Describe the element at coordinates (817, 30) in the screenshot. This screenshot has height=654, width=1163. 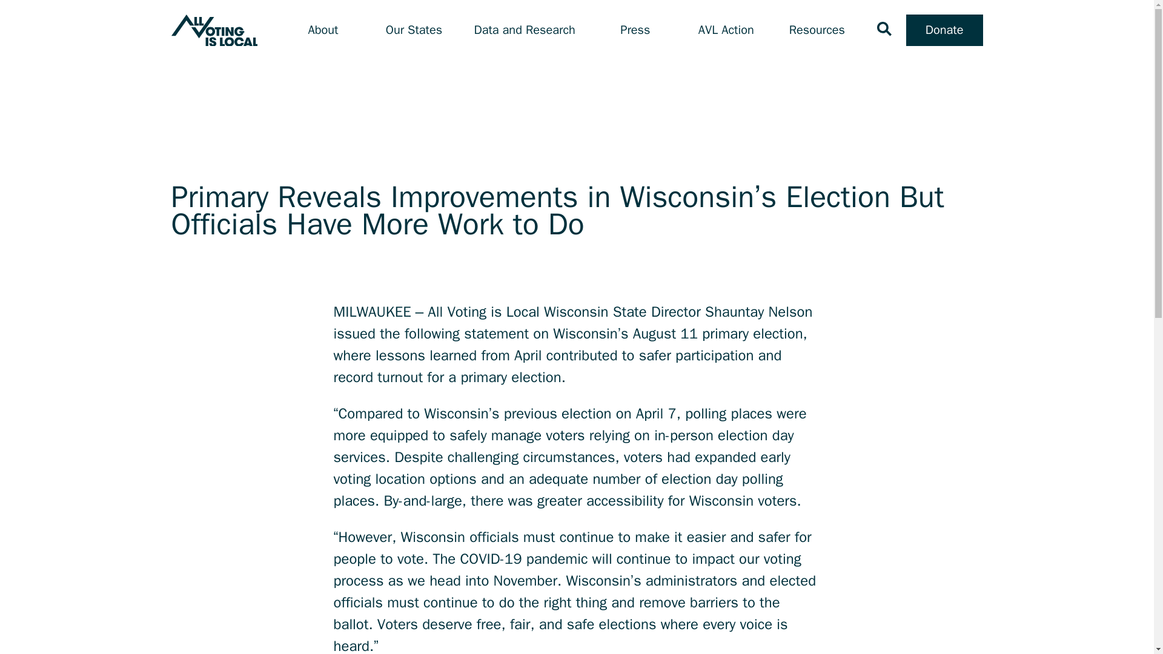
I see `Resources` at that location.